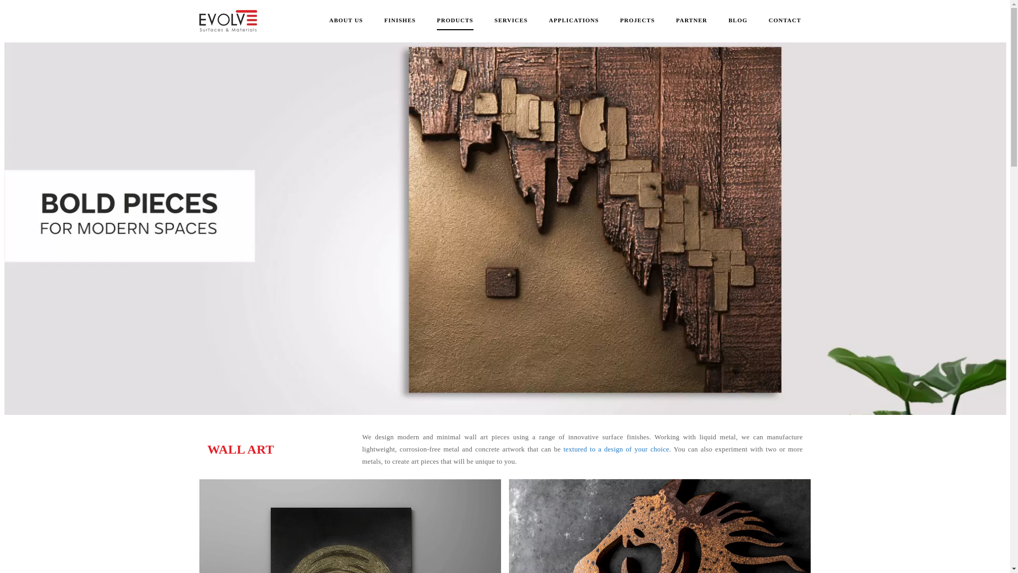 Image resolution: width=1018 pixels, height=573 pixels. What do you see at coordinates (738, 21) in the screenshot?
I see `BLOG` at bounding box center [738, 21].